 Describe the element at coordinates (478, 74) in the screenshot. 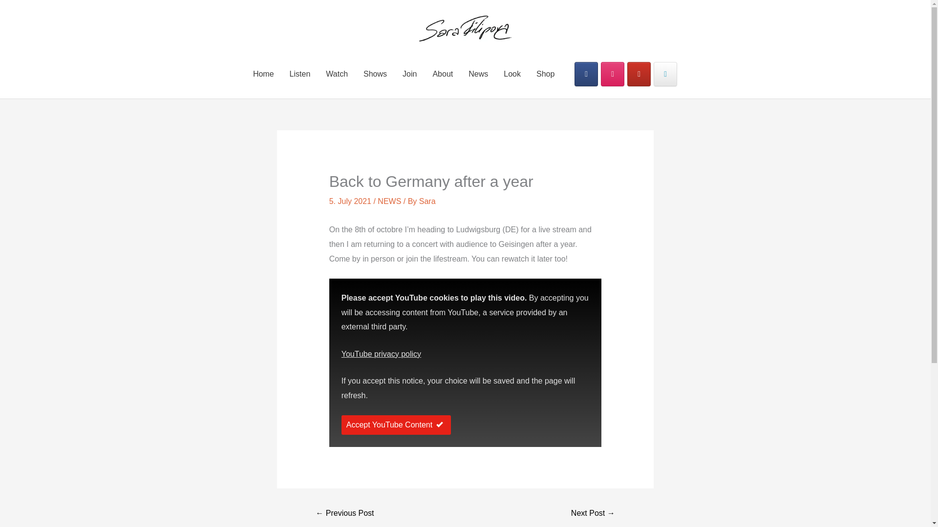

I see `News` at that location.